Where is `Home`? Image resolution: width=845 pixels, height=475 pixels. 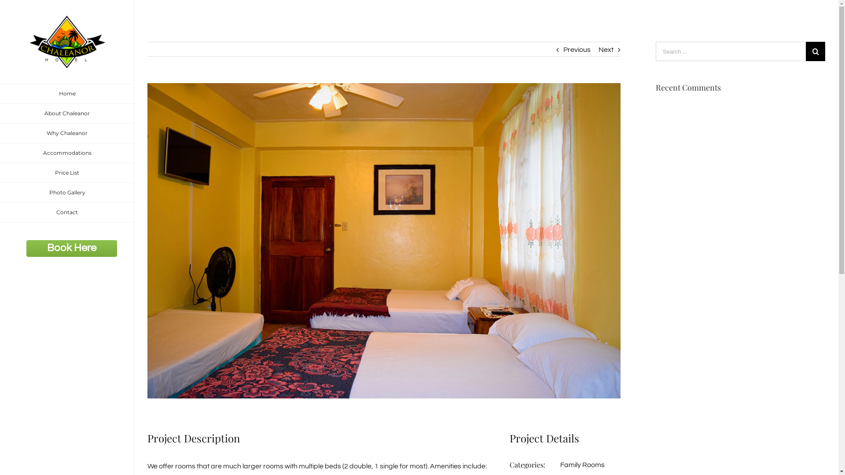
Home is located at coordinates (67, 94).